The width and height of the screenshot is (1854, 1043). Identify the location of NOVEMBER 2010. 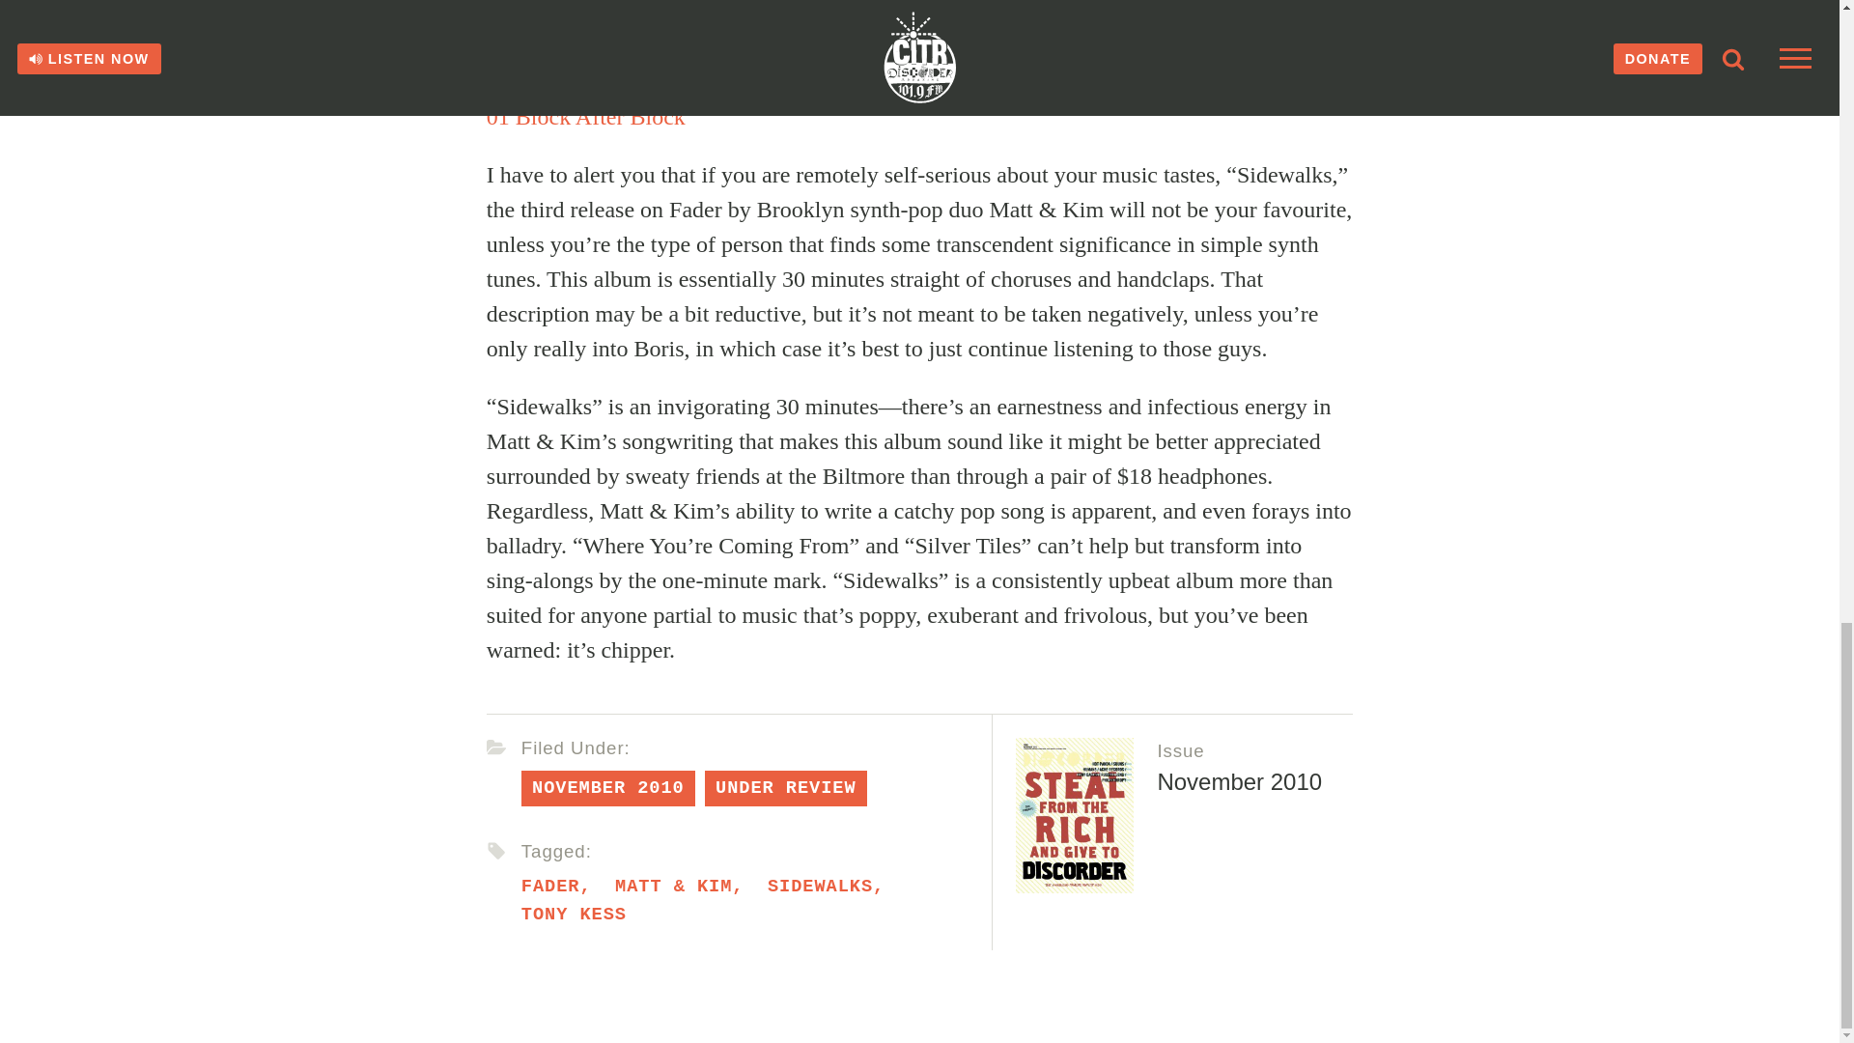
(608, 788).